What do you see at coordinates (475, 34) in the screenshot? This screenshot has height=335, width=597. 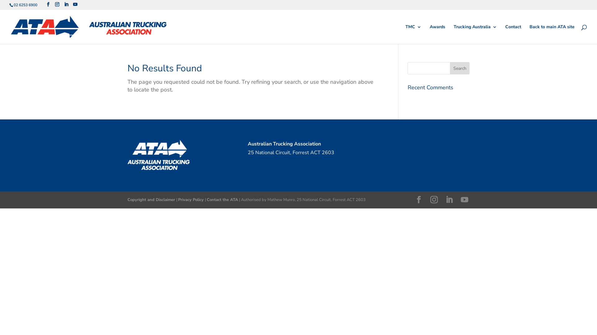 I see `Trucking Australia` at bounding box center [475, 34].